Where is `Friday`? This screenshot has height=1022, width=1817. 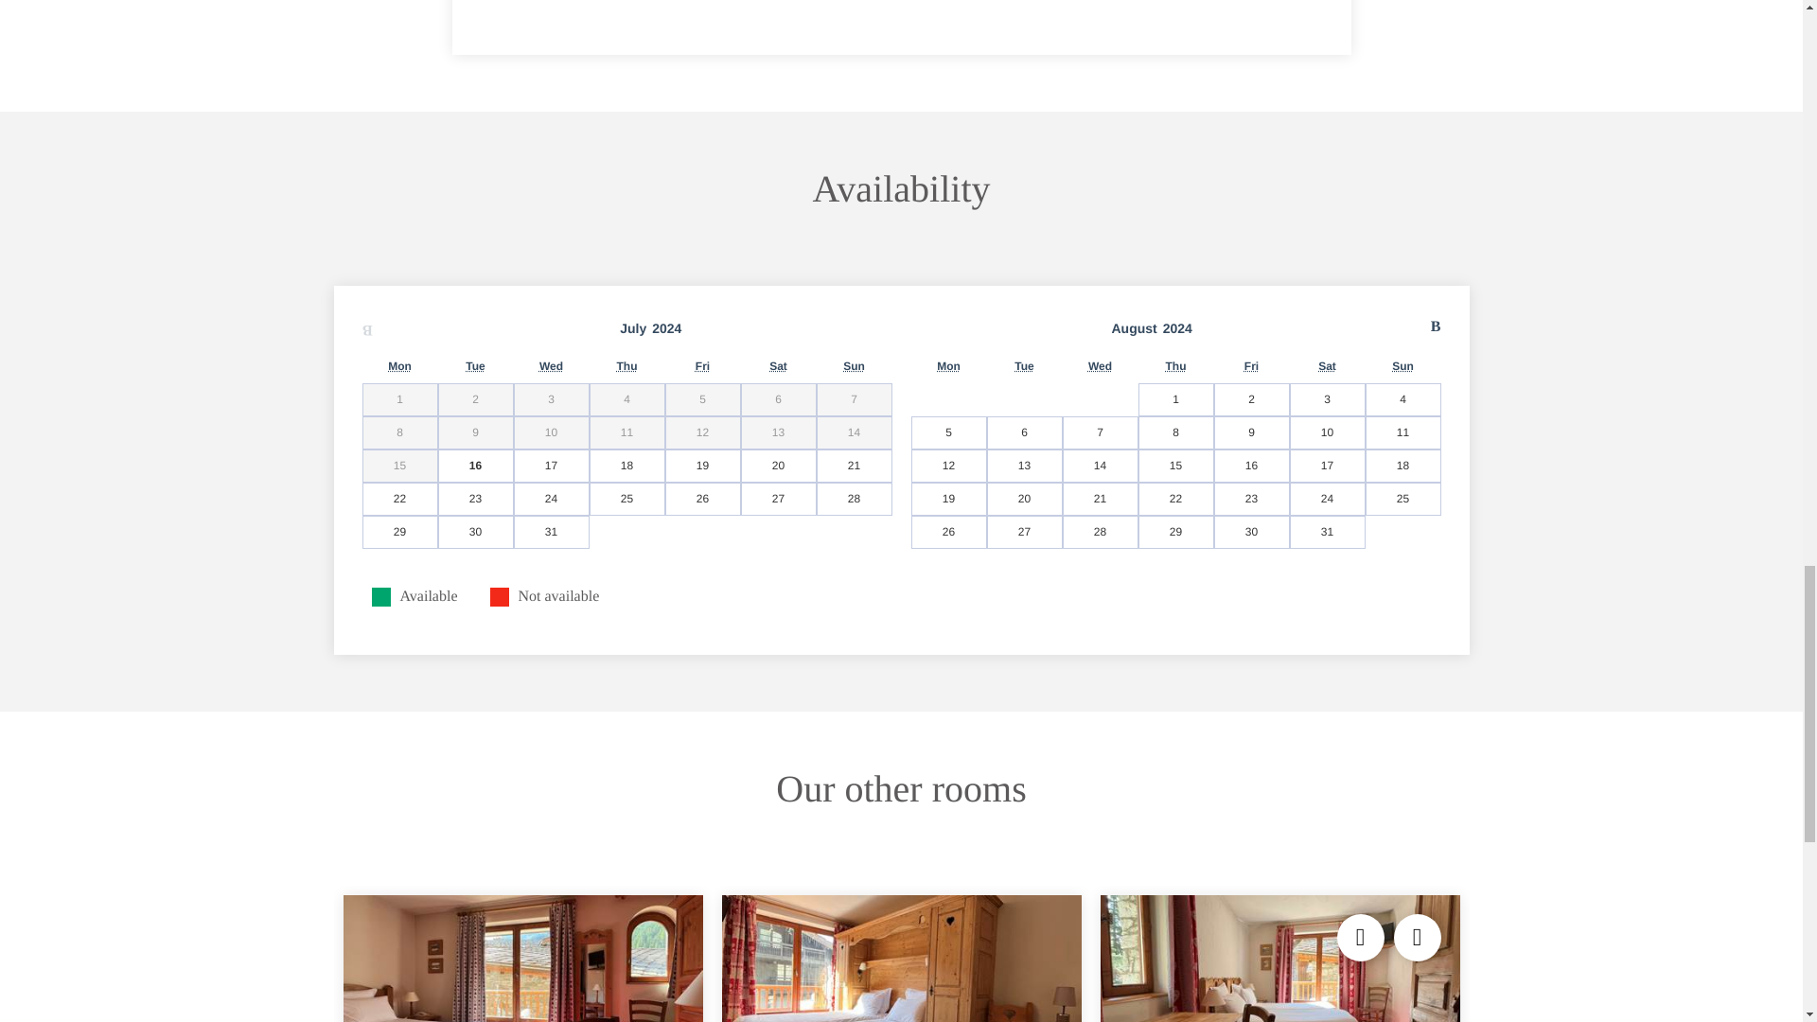 Friday is located at coordinates (1251, 366).